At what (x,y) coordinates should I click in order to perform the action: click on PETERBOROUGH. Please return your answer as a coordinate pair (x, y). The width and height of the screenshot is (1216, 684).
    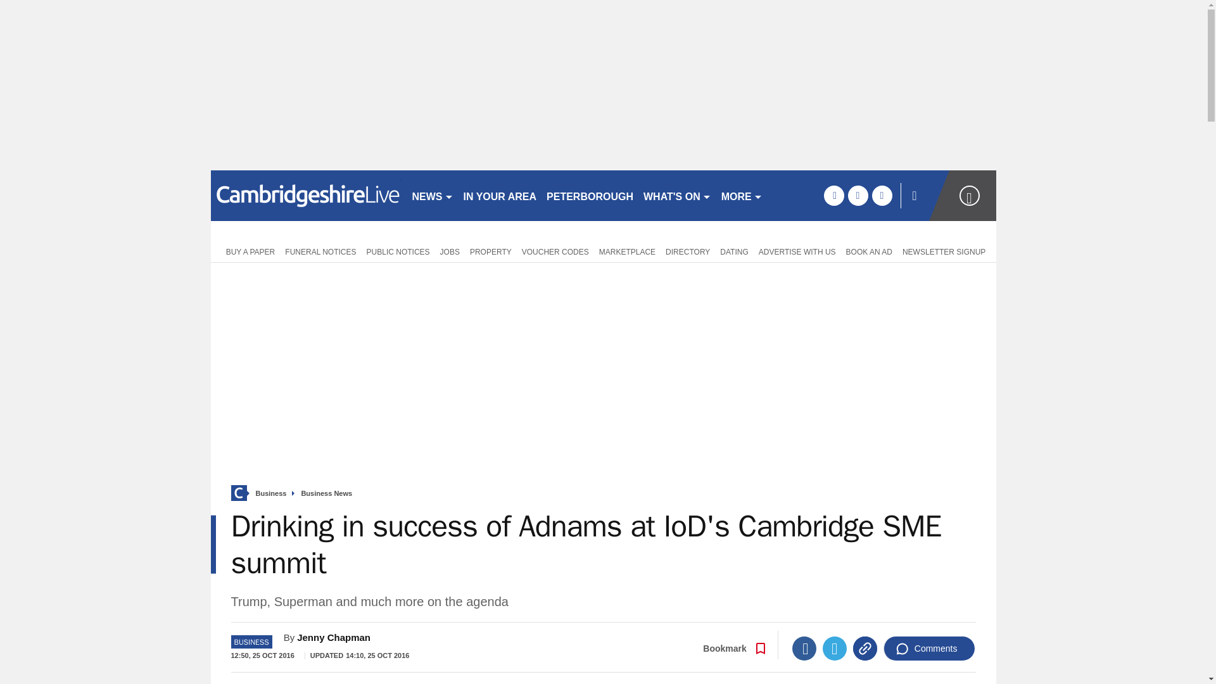
    Looking at the image, I should click on (590, 195).